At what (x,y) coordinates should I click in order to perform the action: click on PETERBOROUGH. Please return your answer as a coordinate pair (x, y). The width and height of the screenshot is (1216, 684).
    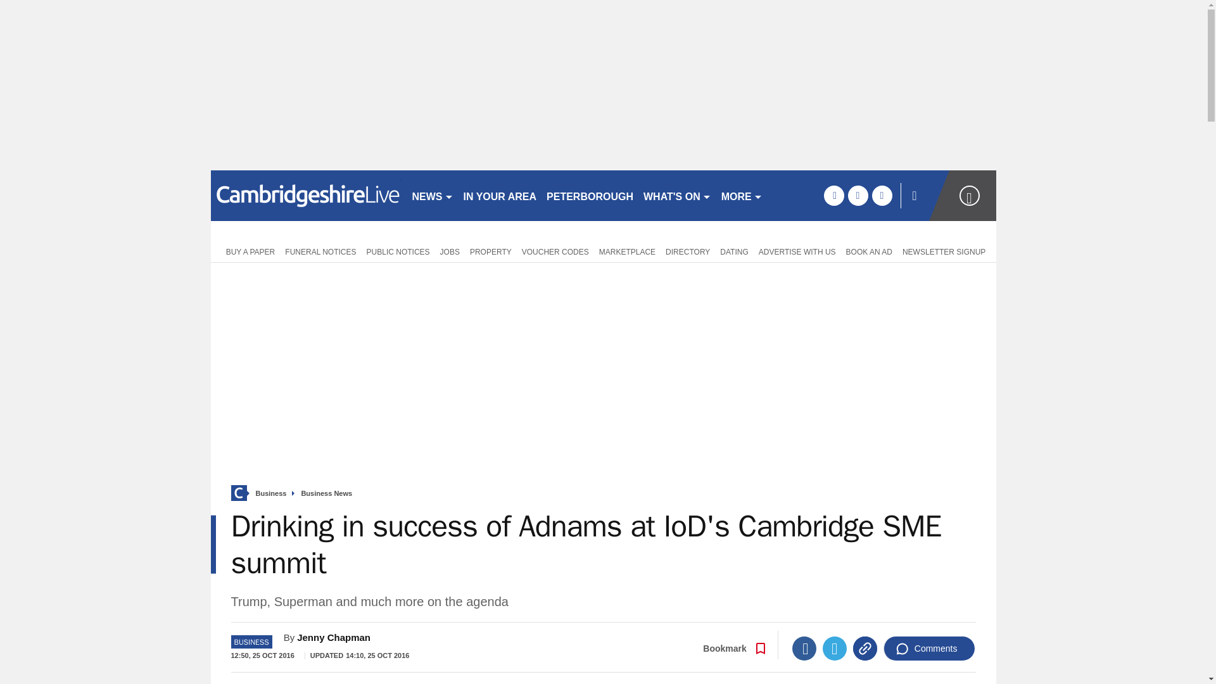
    Looking at the image, I should click on (590, 195).